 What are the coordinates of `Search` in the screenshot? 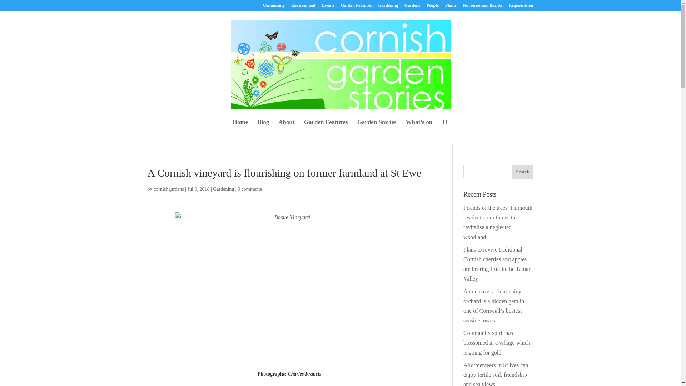 It's located at (522, 172).